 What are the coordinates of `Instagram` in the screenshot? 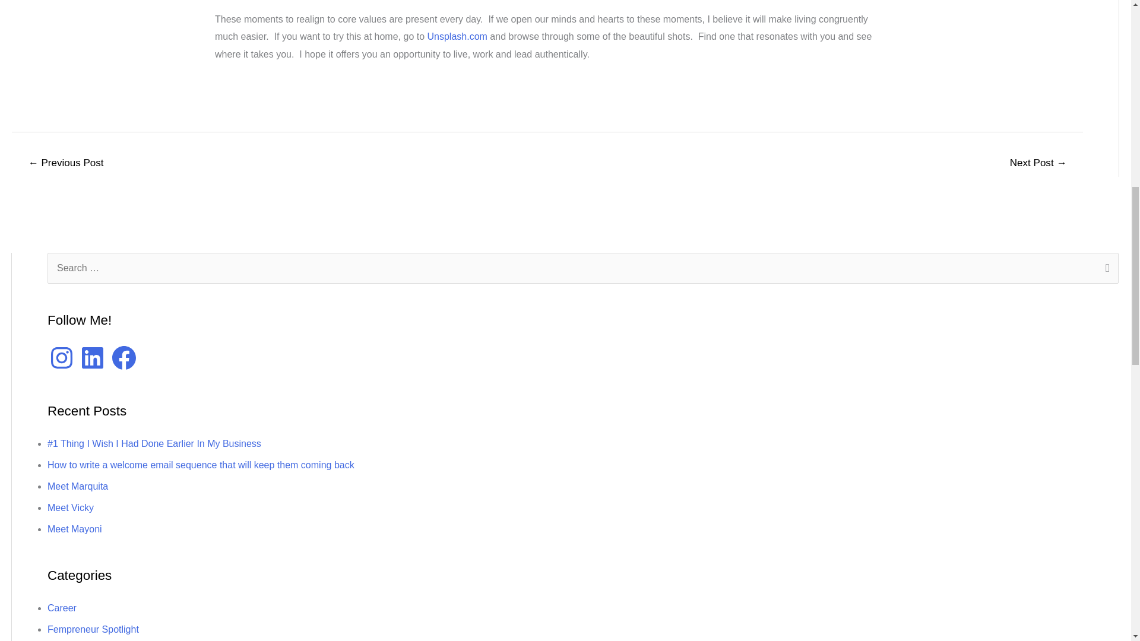 It's located at (62, 357).